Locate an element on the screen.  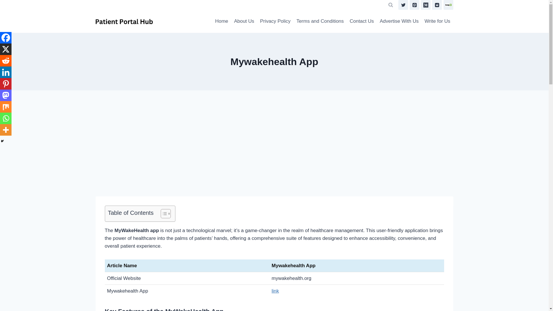
Privacy Policy is located at coordinates (275, 21).